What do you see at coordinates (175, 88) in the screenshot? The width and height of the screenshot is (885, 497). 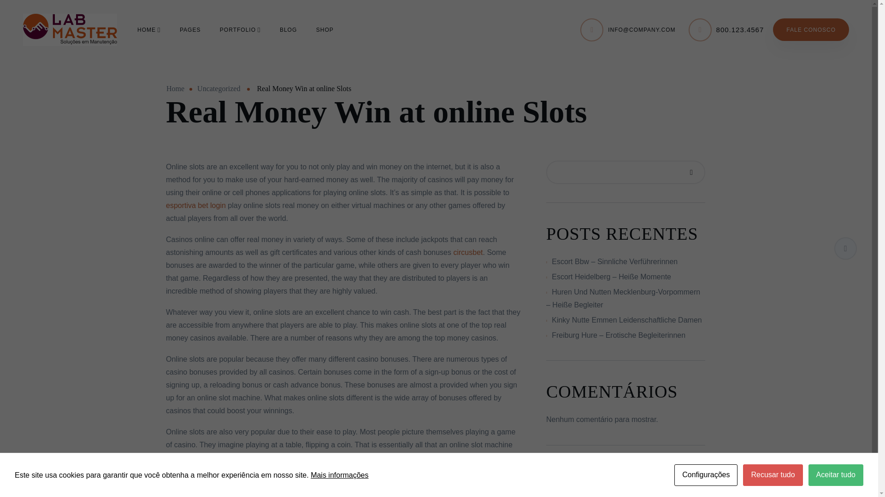 I see `Home` at bounding box center [175, 88].